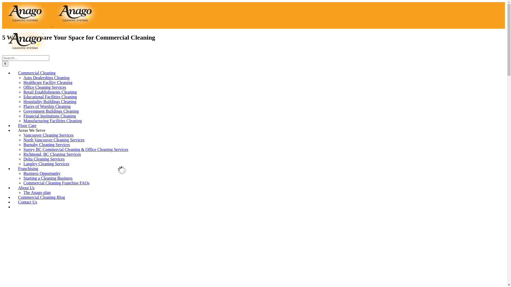 Image resolution: width=511 pixels, height=287 pixels. Describe the element at coordinates (46, 164) in the screenshot. I see `Langley Cleaning Services` at that location.